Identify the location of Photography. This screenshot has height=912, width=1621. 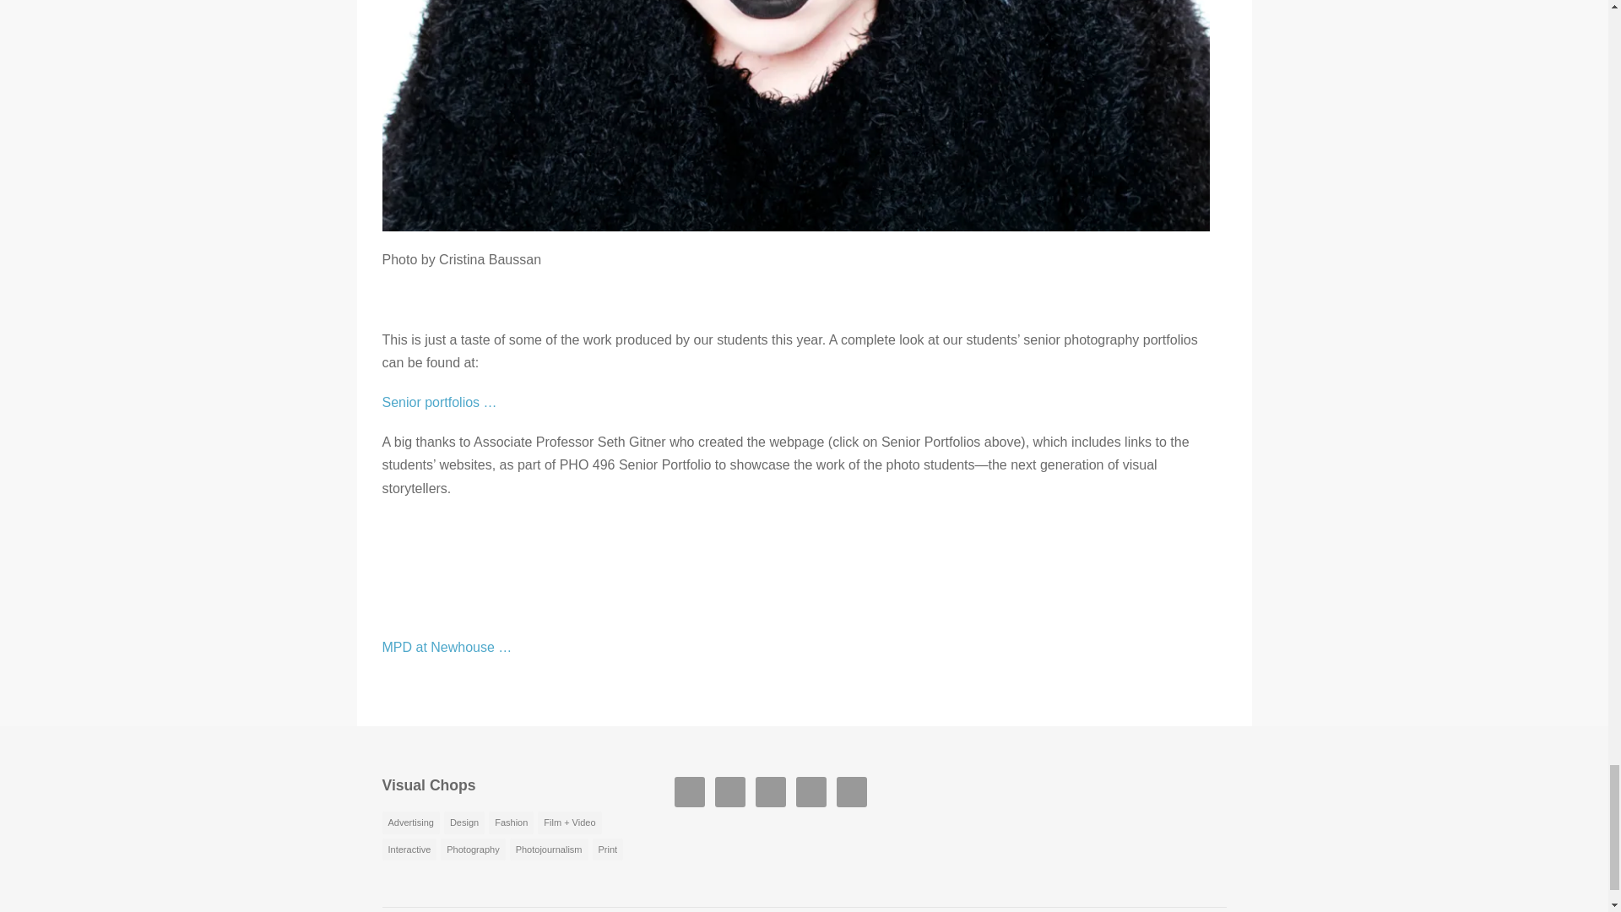
(473, 850).